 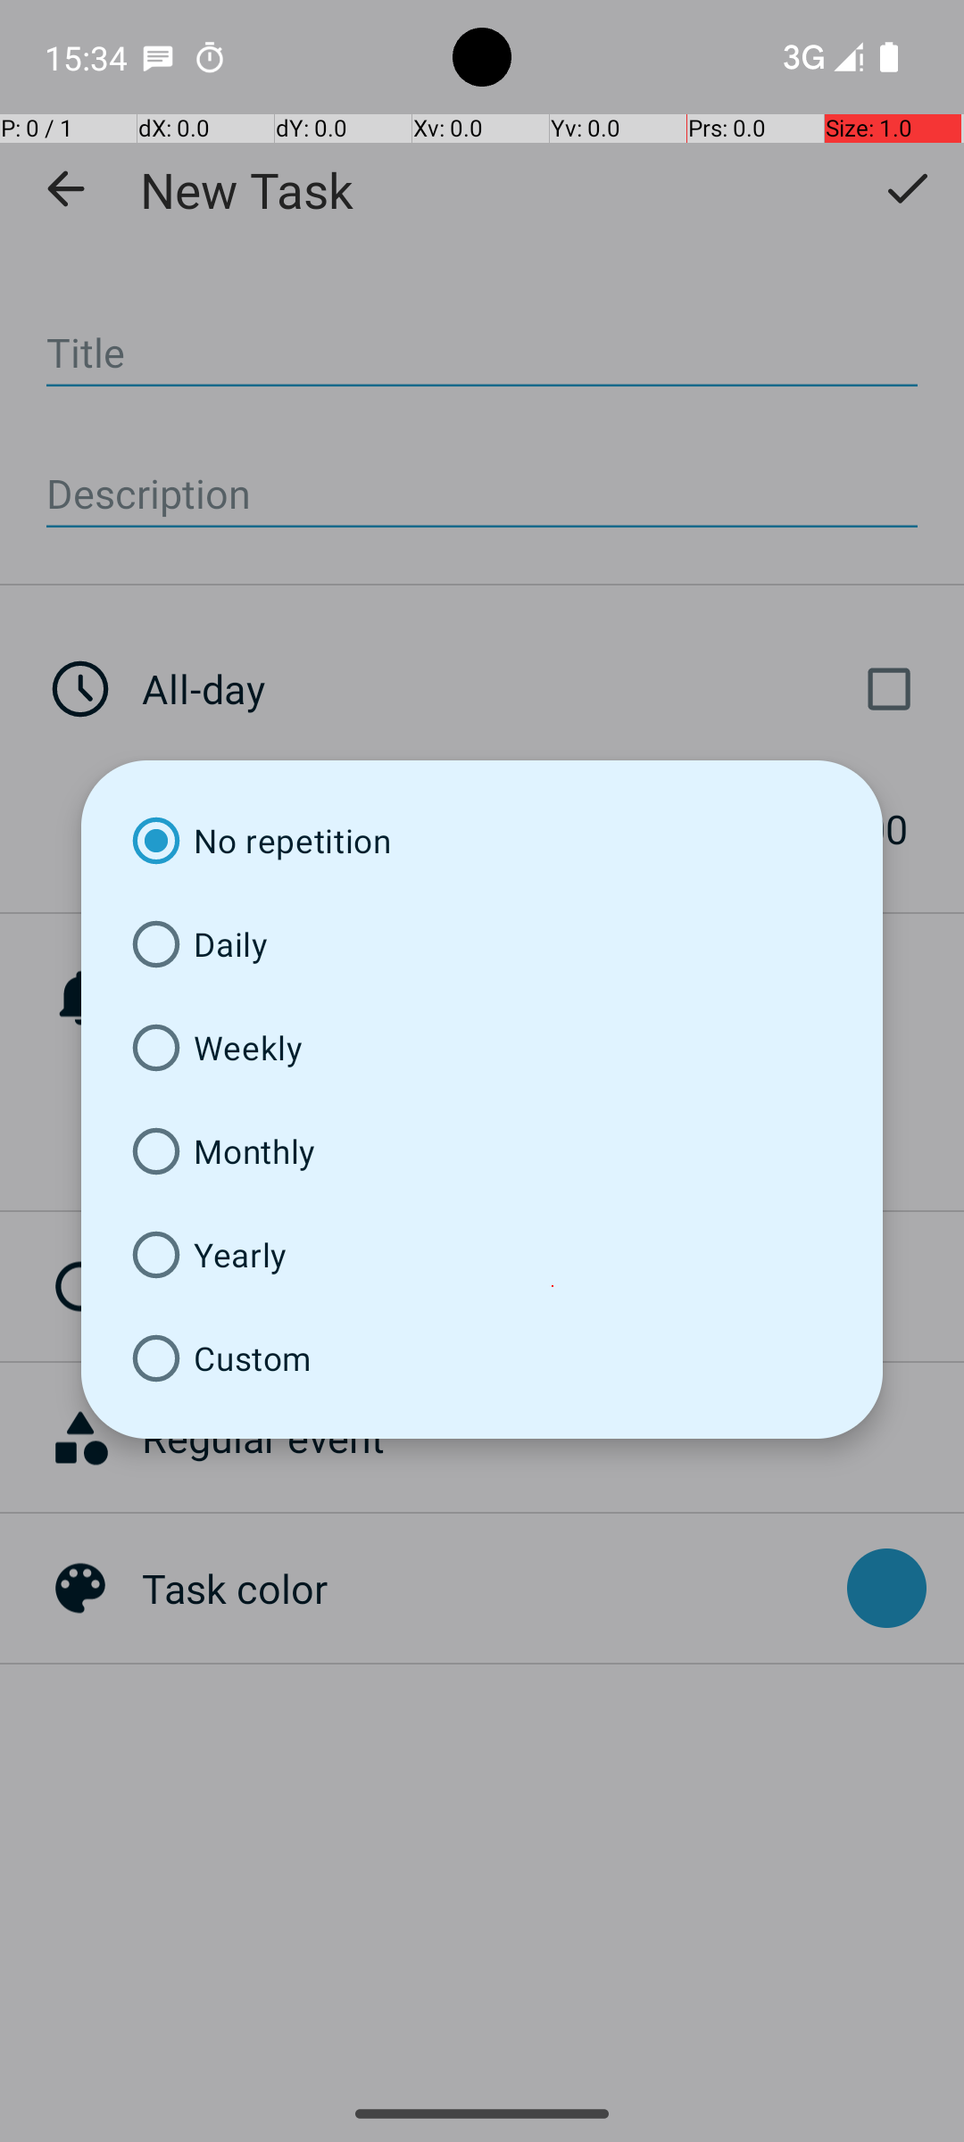 I want to click on Yearly, so click(x=482, y=1255).